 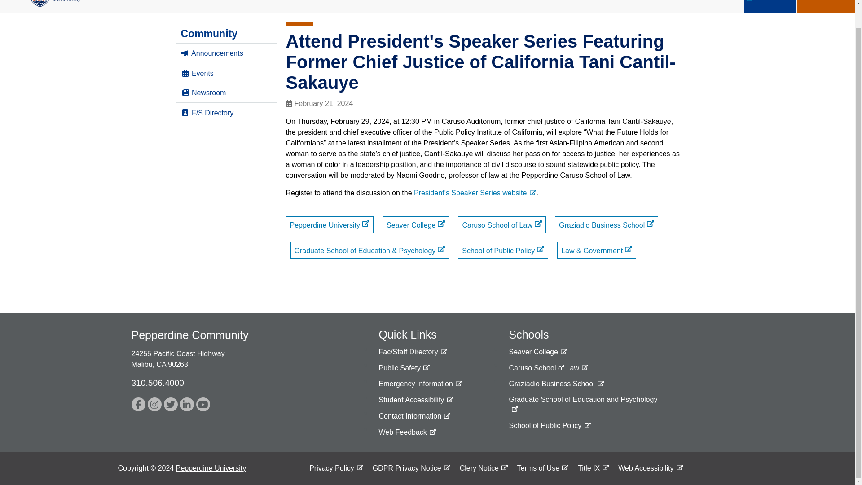 What do you see at coordinates (288, 103) in the screenshot?
I see `calendar icon` at bounding box center [288, 103].